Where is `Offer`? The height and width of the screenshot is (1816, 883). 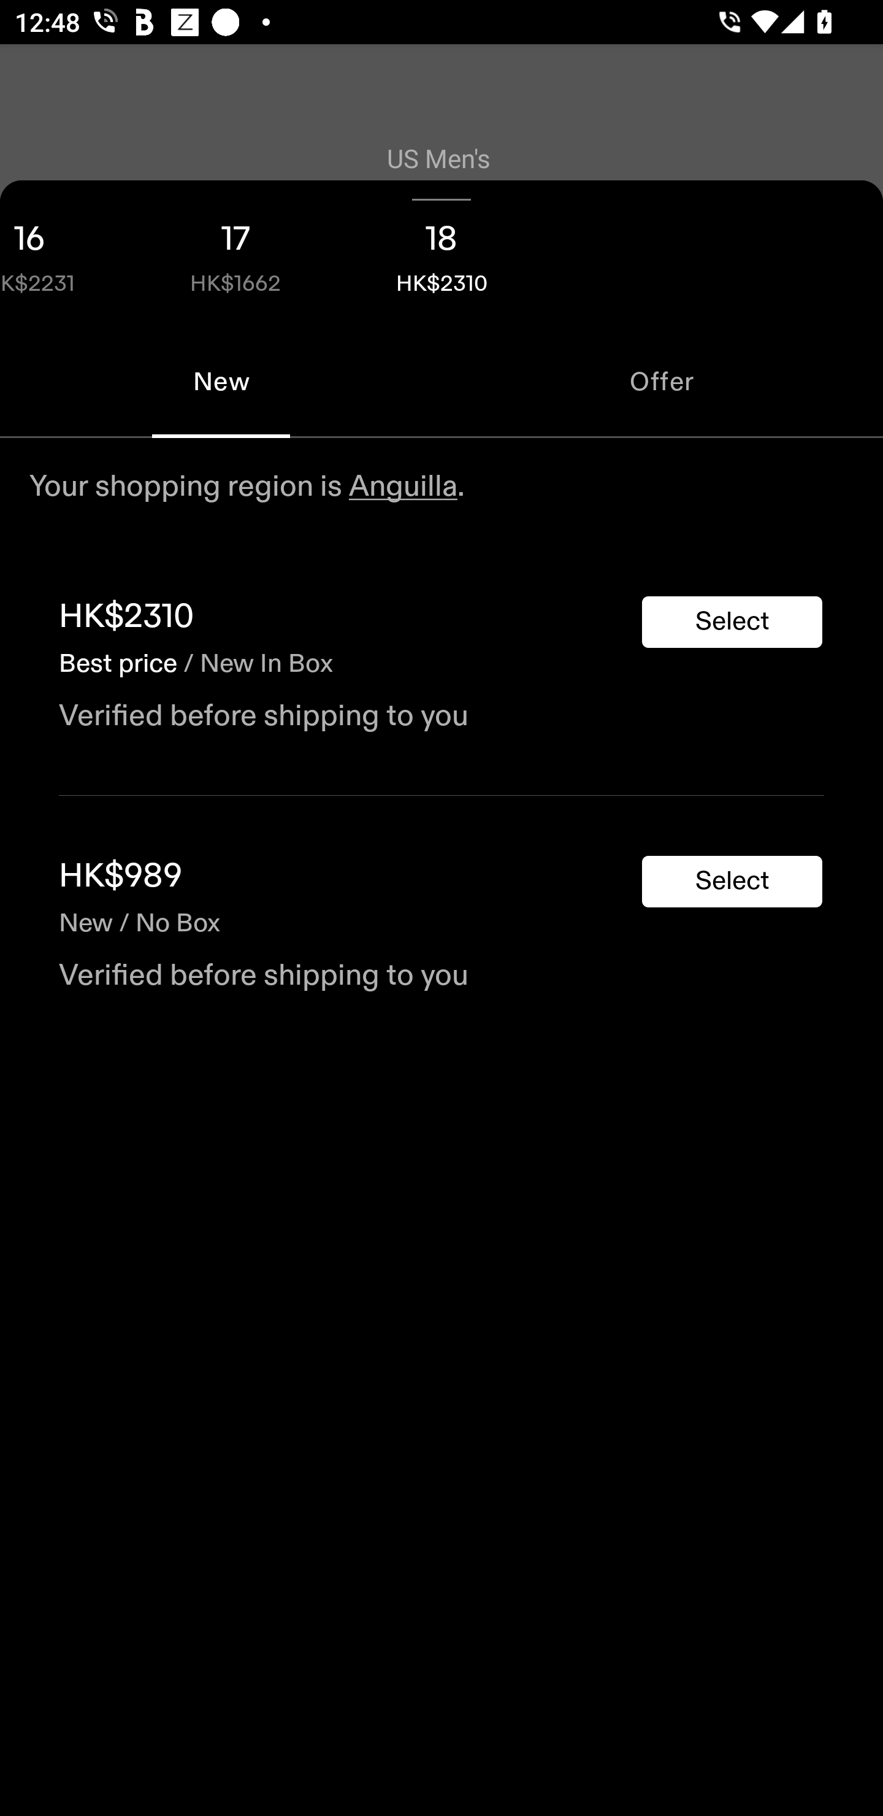
Offer is located at coordinates (662, 382).